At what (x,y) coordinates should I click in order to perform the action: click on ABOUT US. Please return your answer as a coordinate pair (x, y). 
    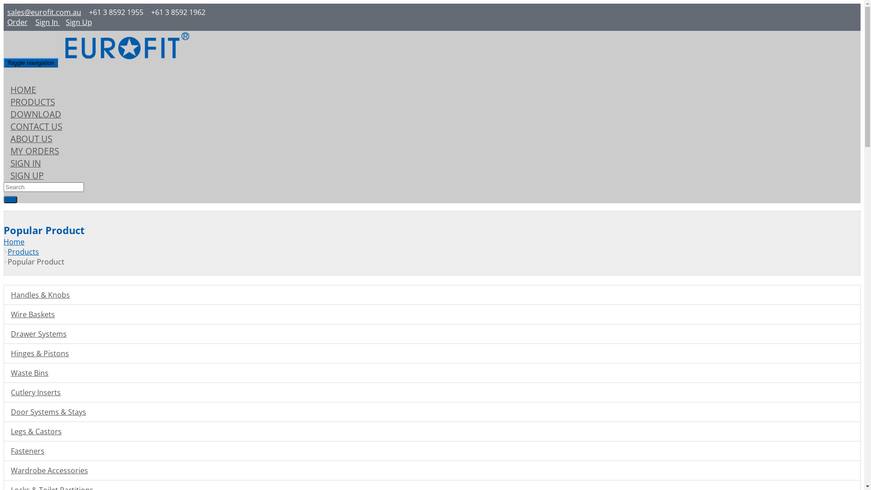
    Looking at the image, I should click on (31, 139).